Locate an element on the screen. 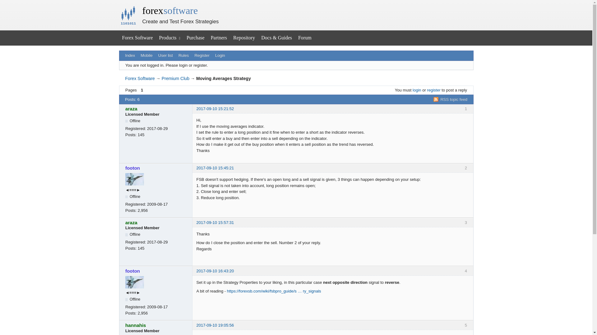 The height and width of the screenshot is (335, 597). Partners is located at coordinates (219, 38).